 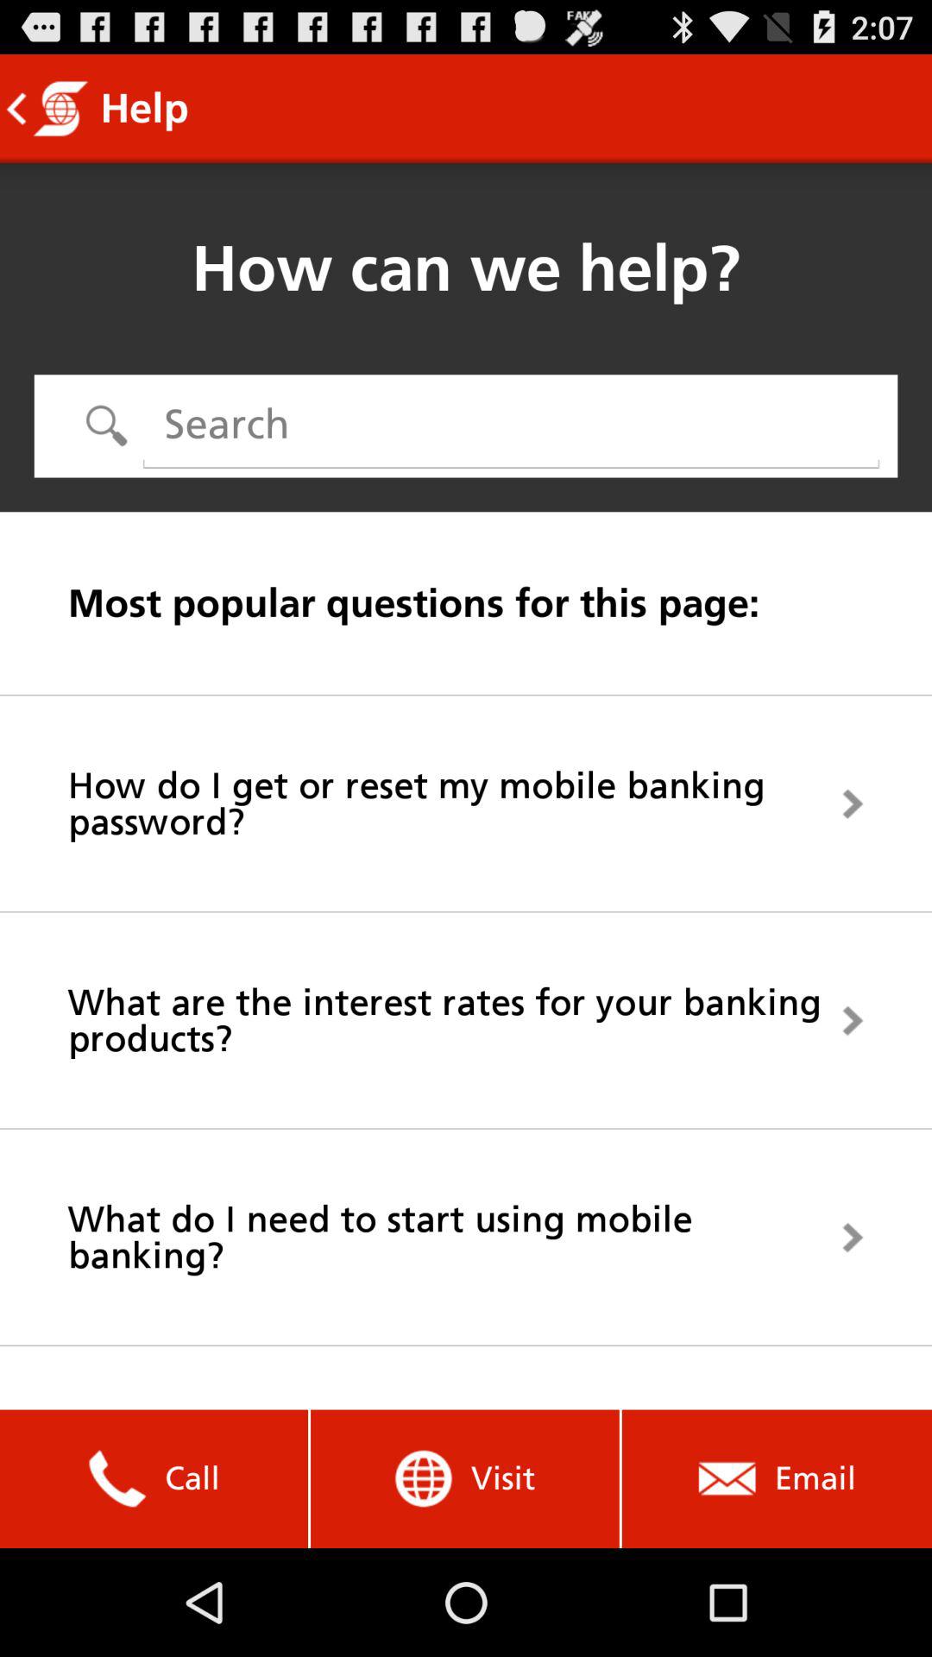 I want to click on press the app below how do i item, so click(x=466, y=1020).